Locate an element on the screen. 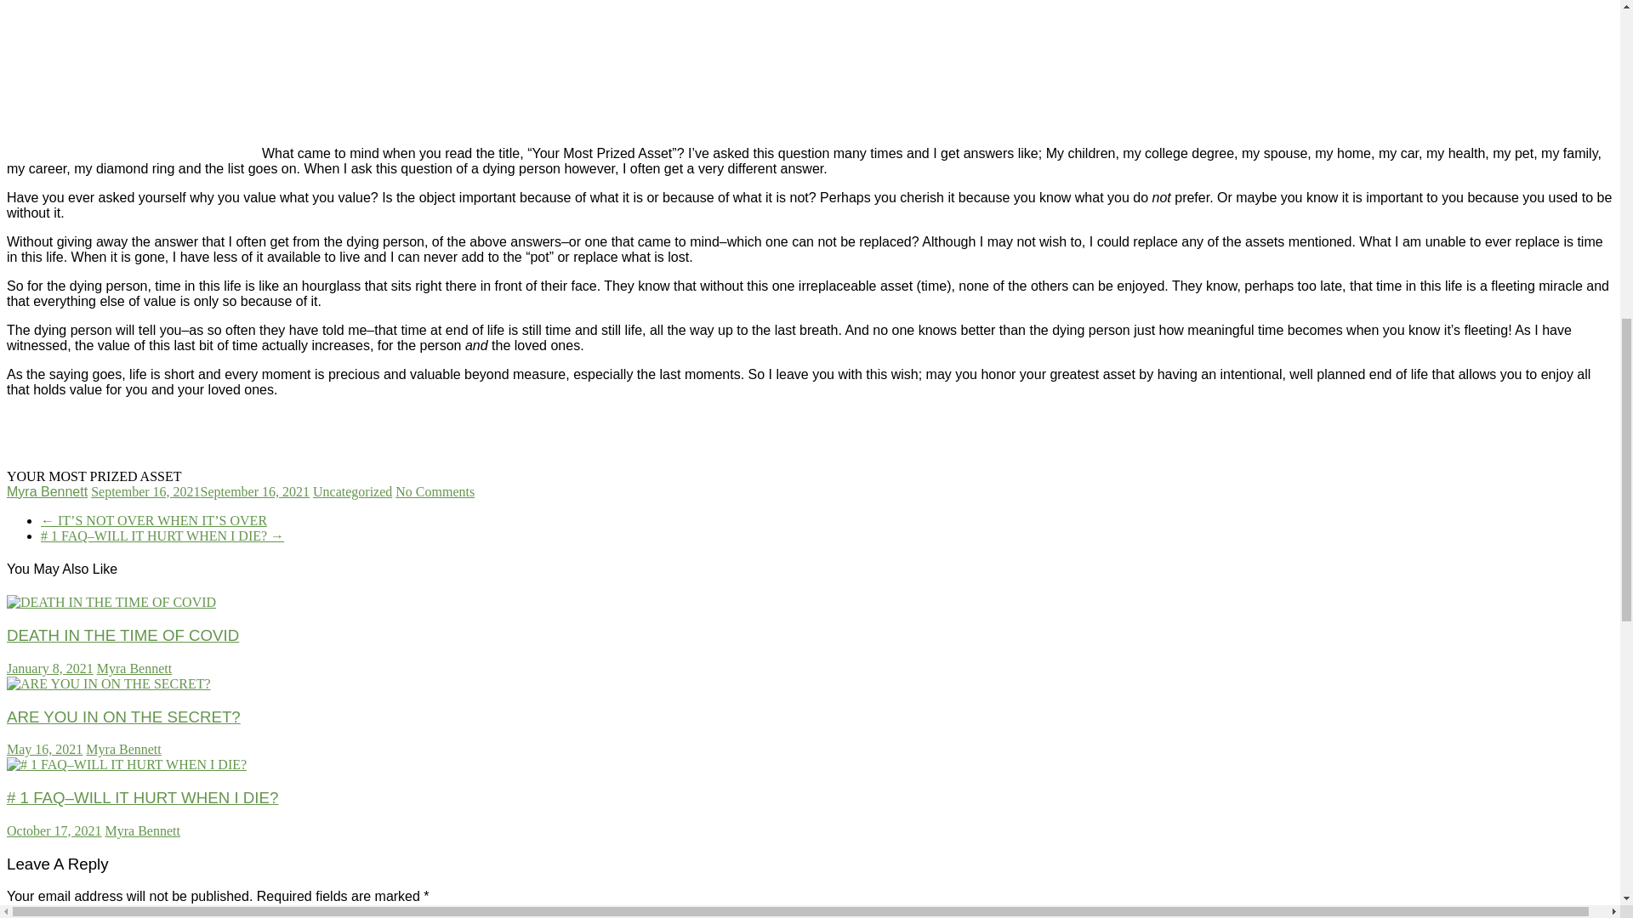 Image resolution: width=1633 pixels, height=918 pixels. September 16, 2021September 16, 2021 is located at coordinates (201, 491).